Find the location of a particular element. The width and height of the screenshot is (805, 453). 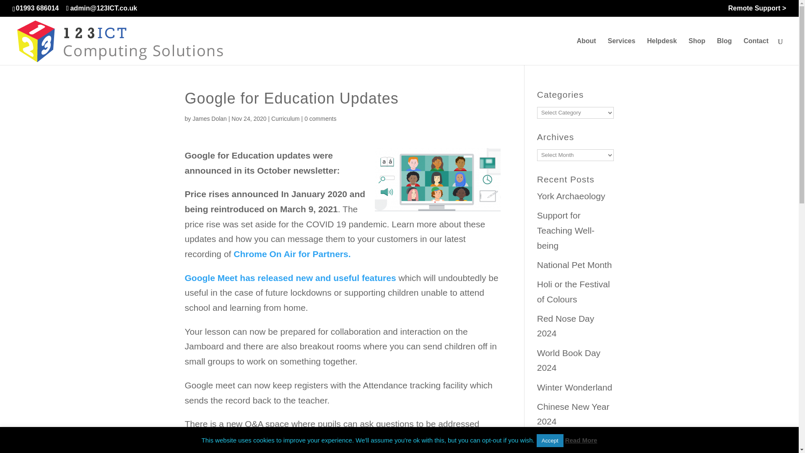

James Dolan is located at coordinates (210, 118).